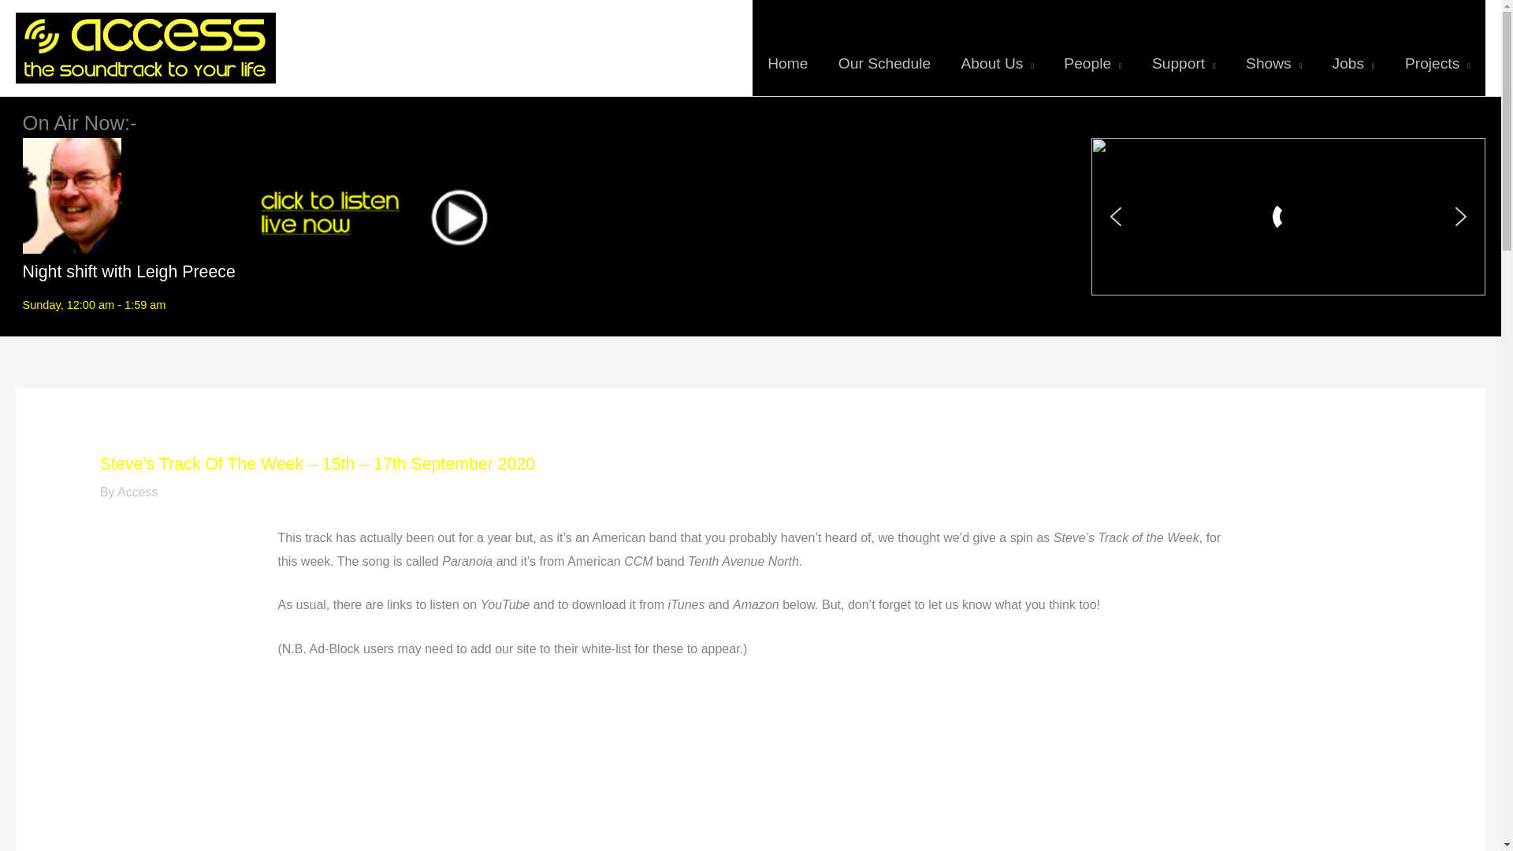 This screenshot has height=851, width=1513. I want to click on Our Schedule, so click(884, 48).